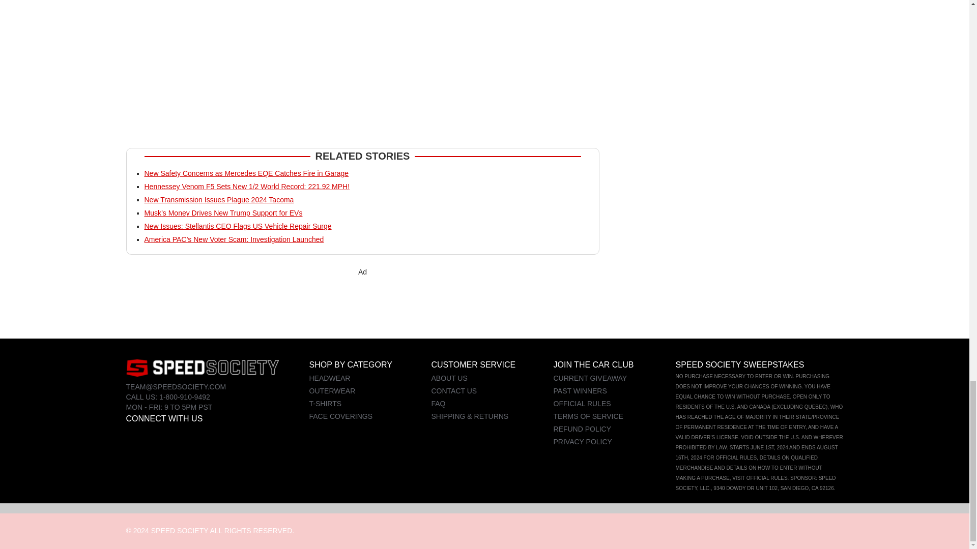  I want to click on New Issues: Stellantis CEO Flags US Vehicle Repair Surge, so click(238, 226).